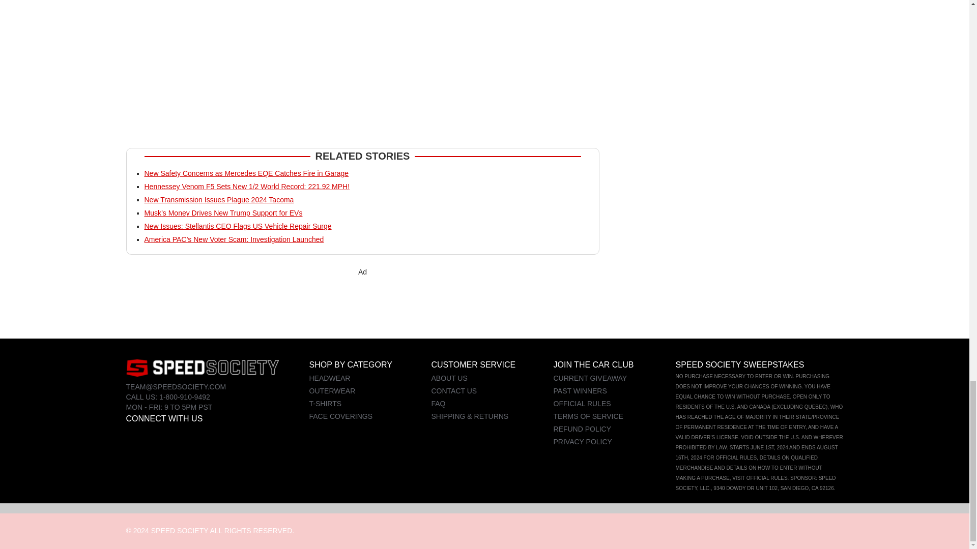  I want to click on New Issues: Stellantis CEO Flags US Vehicle Repair Surge, so click(238, 226).